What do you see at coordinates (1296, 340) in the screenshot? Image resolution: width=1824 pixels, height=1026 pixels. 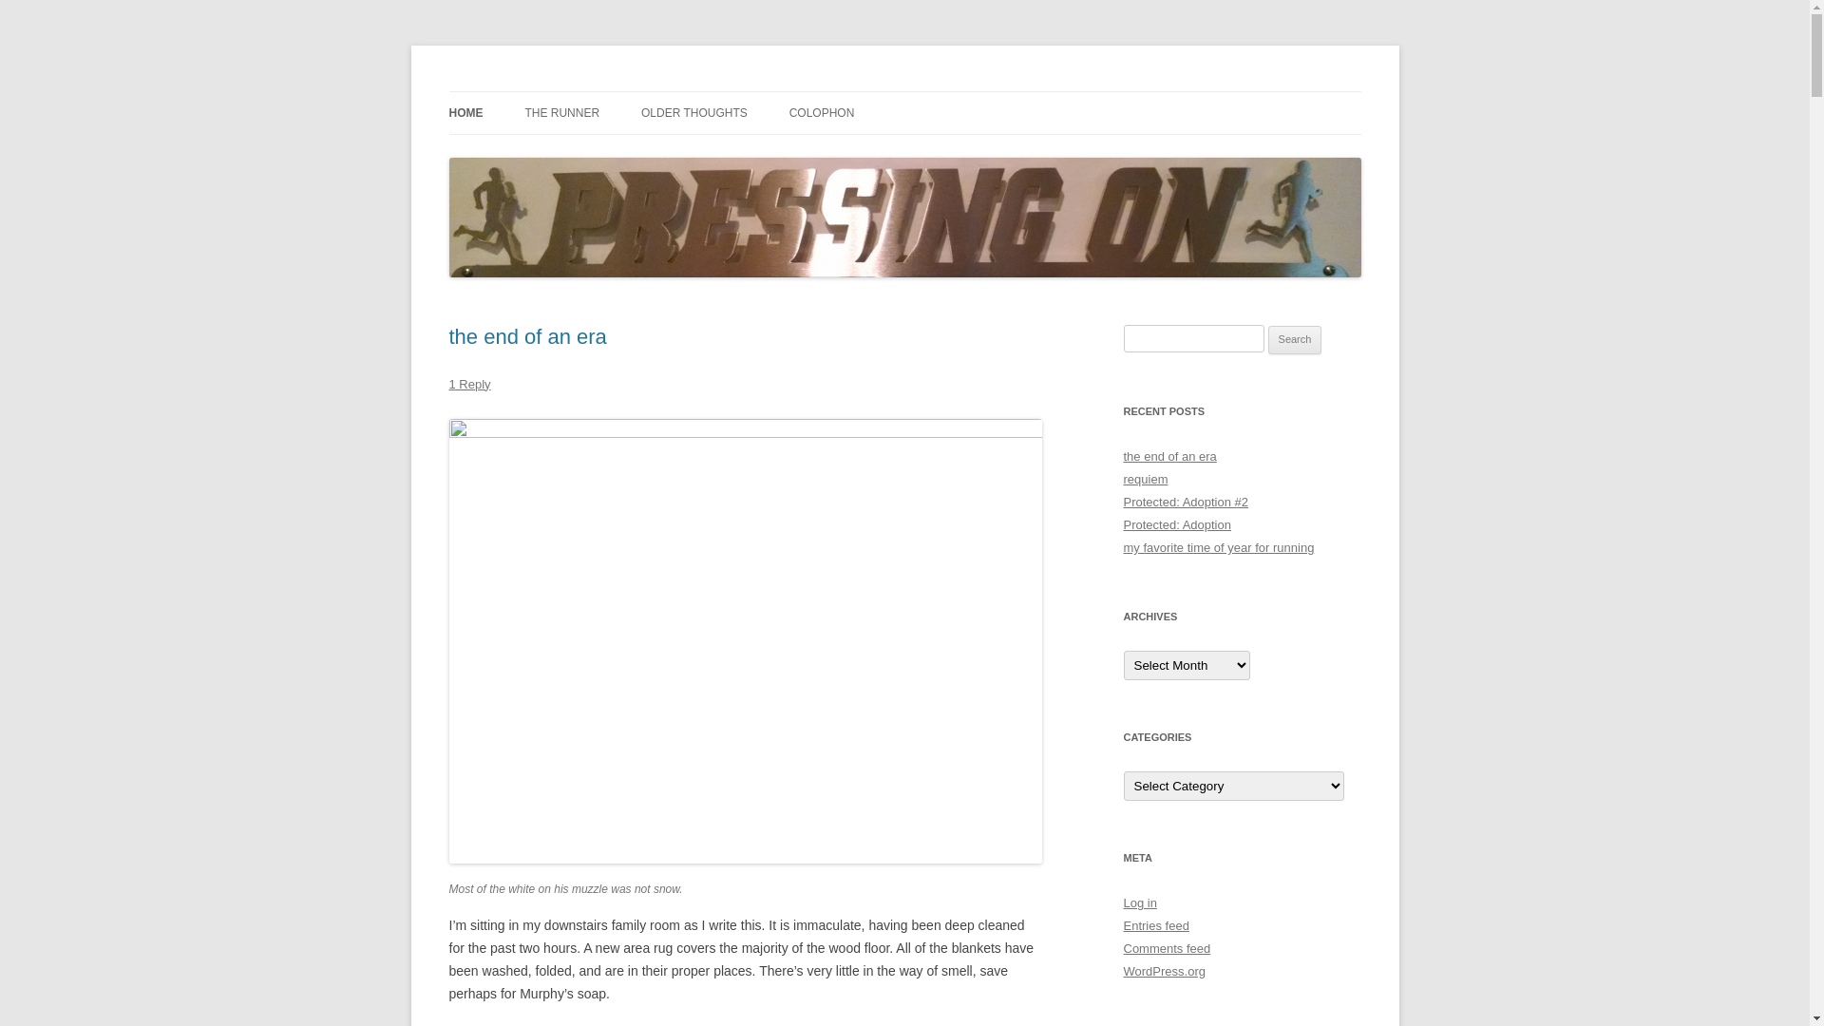 I see `Search` at bounding box center [1296, 340].